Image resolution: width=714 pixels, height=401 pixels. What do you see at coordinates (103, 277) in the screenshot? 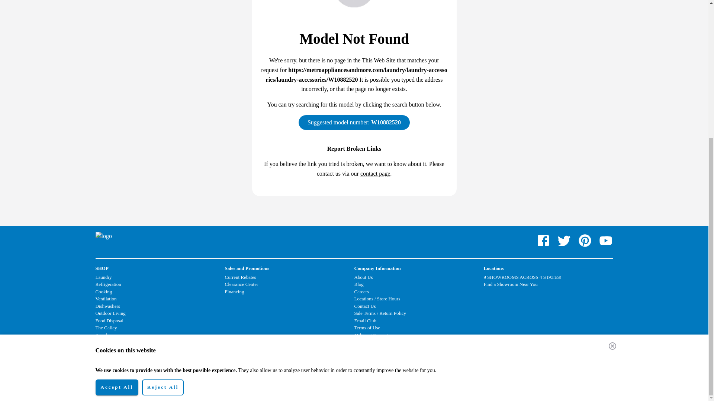
I see `Laundry` at bounding box center [103, 277].